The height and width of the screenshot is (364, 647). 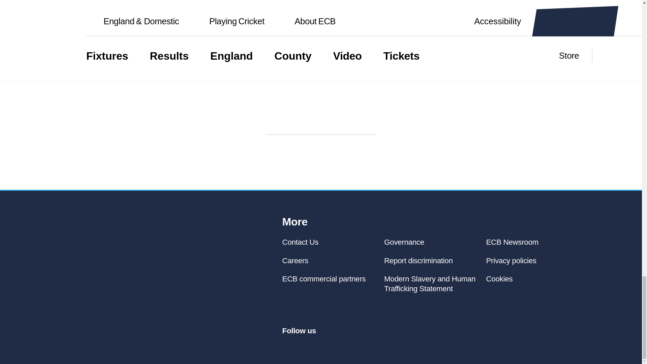 What do you see at coordinates (321, 84) in the screenshot?
I see `Cinch` at bounding box center [321, 84].